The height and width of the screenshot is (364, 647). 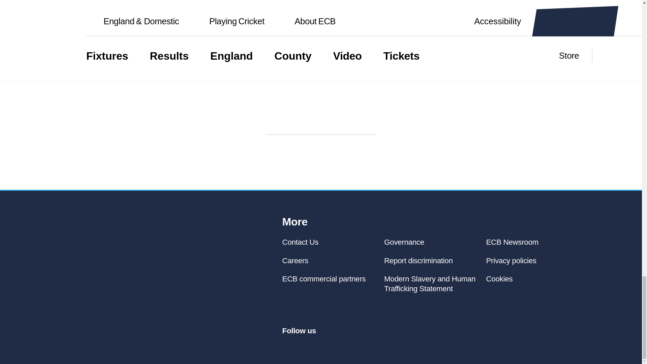 What do you see at coordinates (321, 84) in the screenshot?
I see `Cinch` at bounding box center [321, 84].